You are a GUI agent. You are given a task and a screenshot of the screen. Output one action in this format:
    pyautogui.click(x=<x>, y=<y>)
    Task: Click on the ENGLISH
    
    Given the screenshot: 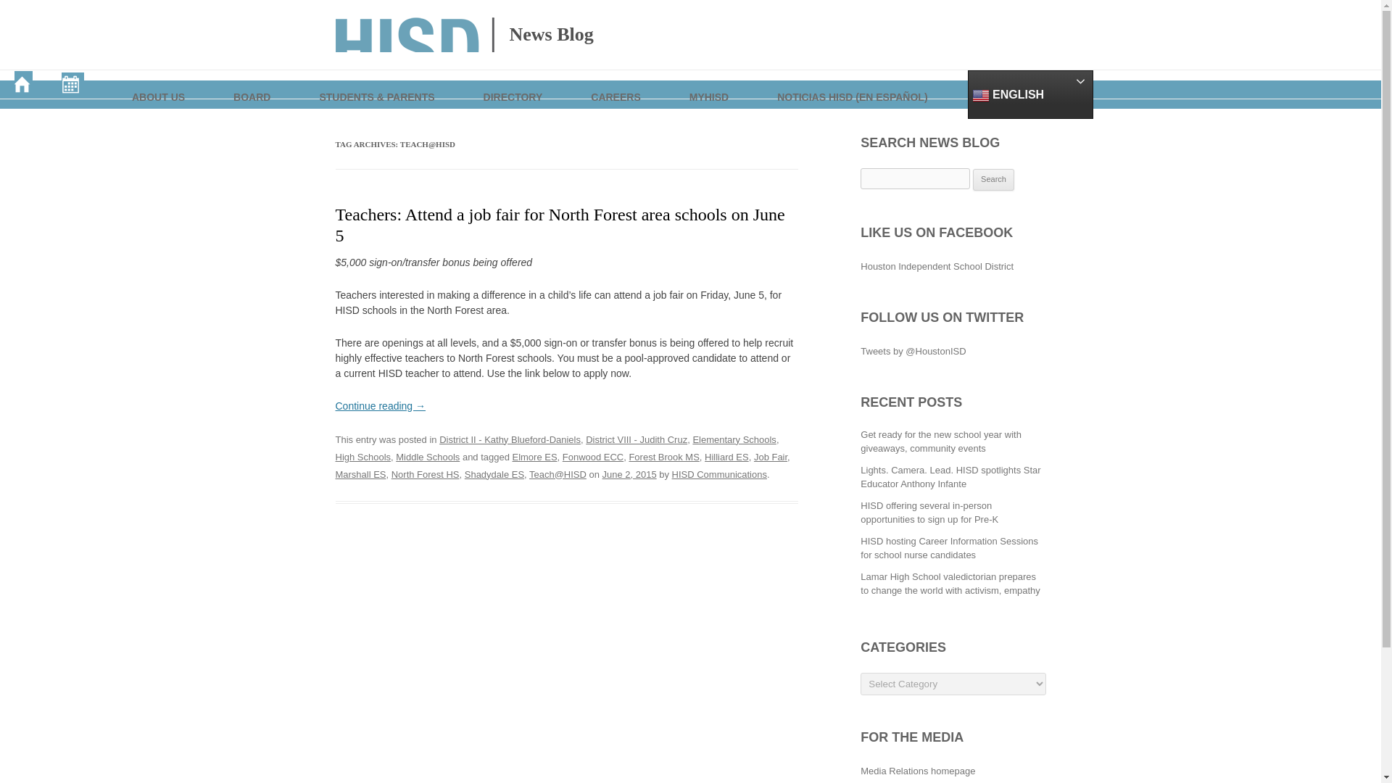 What is the action you would take?
    pyautogui.click(x=1029, y=94)
    